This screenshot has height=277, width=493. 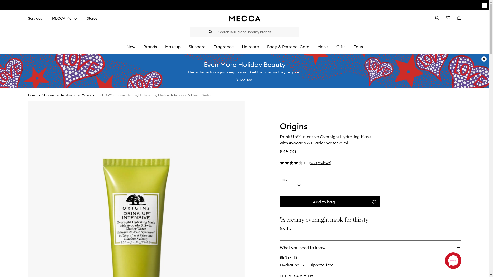 What do you see at coordinates (292, 185) in the screenshot?
I see `1` at bounding box center [292, 185].